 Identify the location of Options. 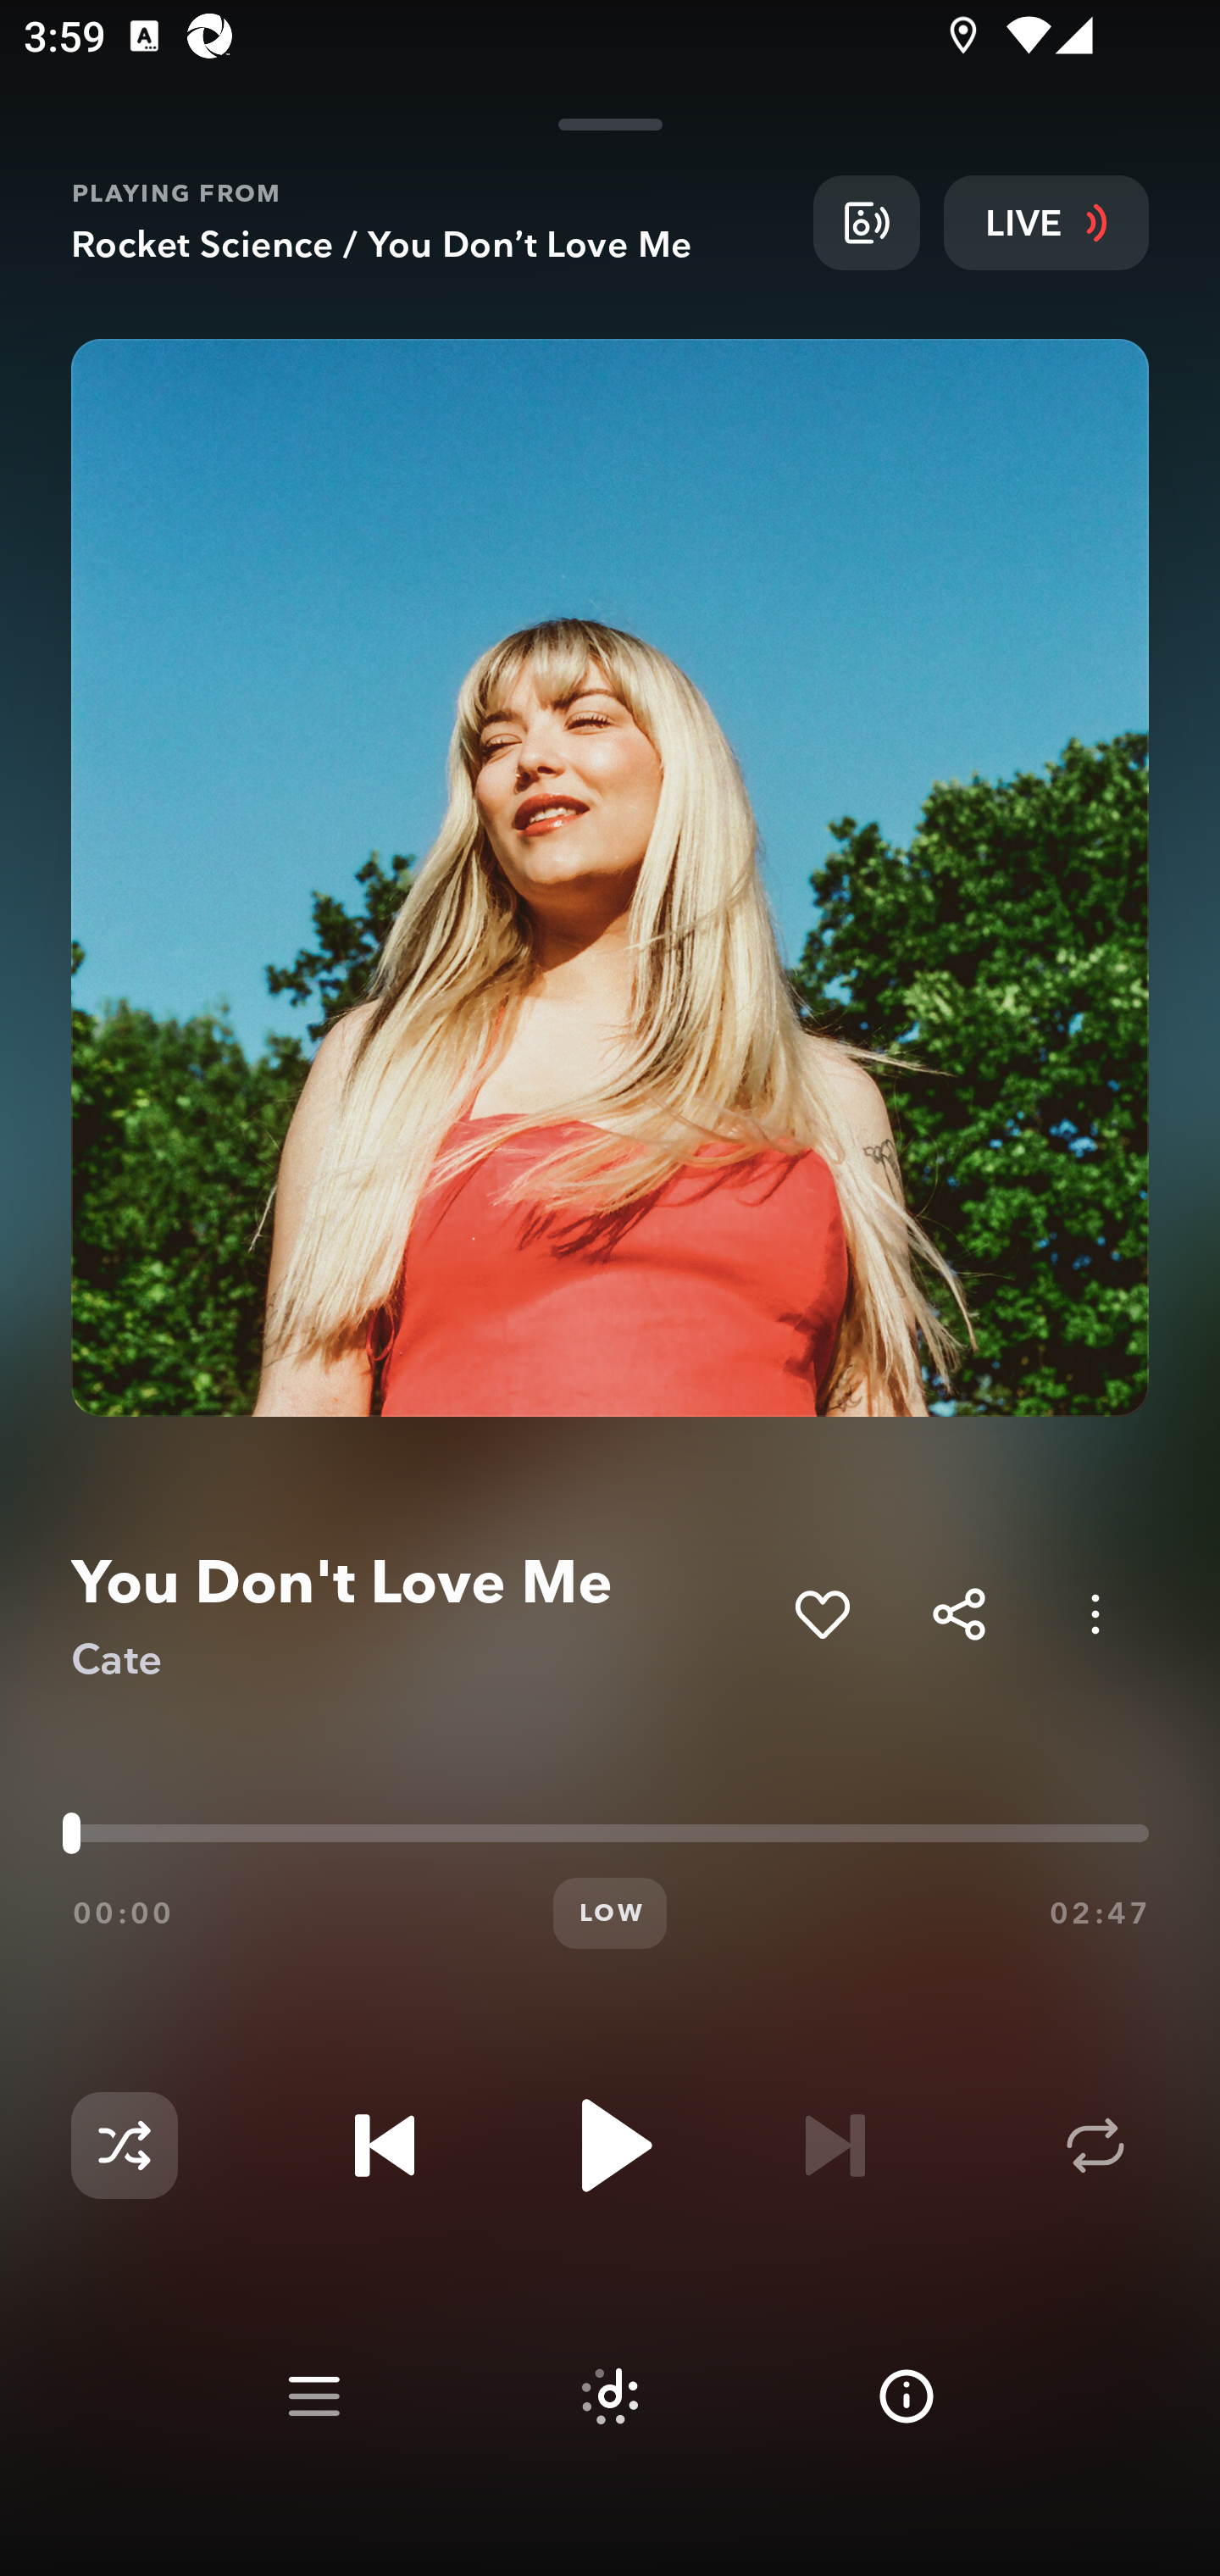
(1095, 1613).